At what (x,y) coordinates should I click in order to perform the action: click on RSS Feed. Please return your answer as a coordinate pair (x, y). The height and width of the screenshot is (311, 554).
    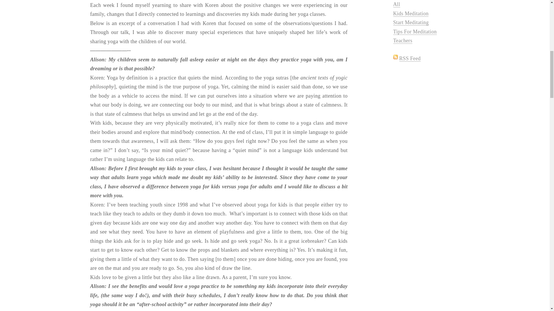
    Looking at the image, I should click on (410, 58).